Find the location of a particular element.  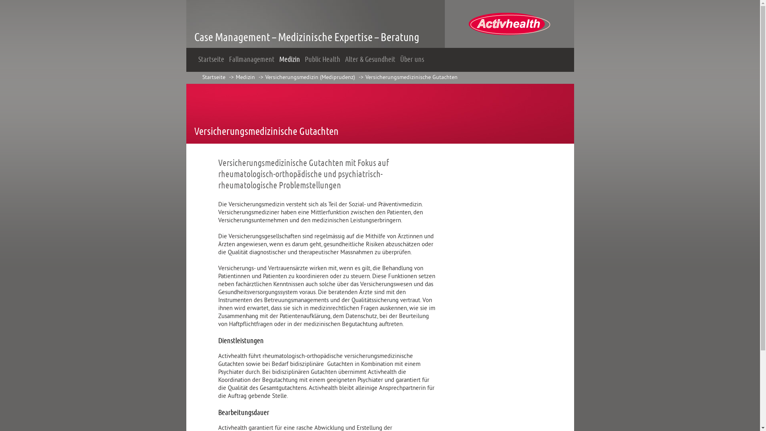

Startseite is located at coordinates (211, 60).